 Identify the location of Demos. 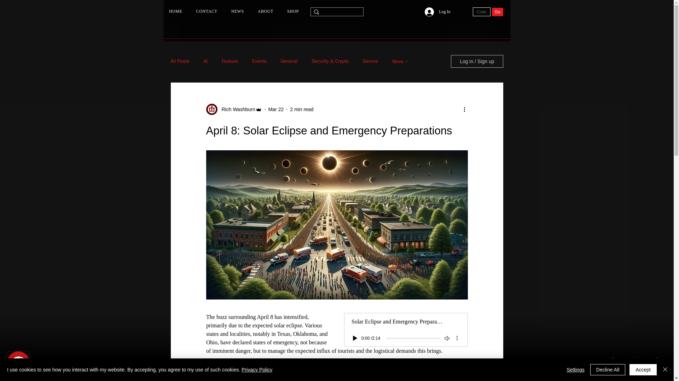
(370, 61).